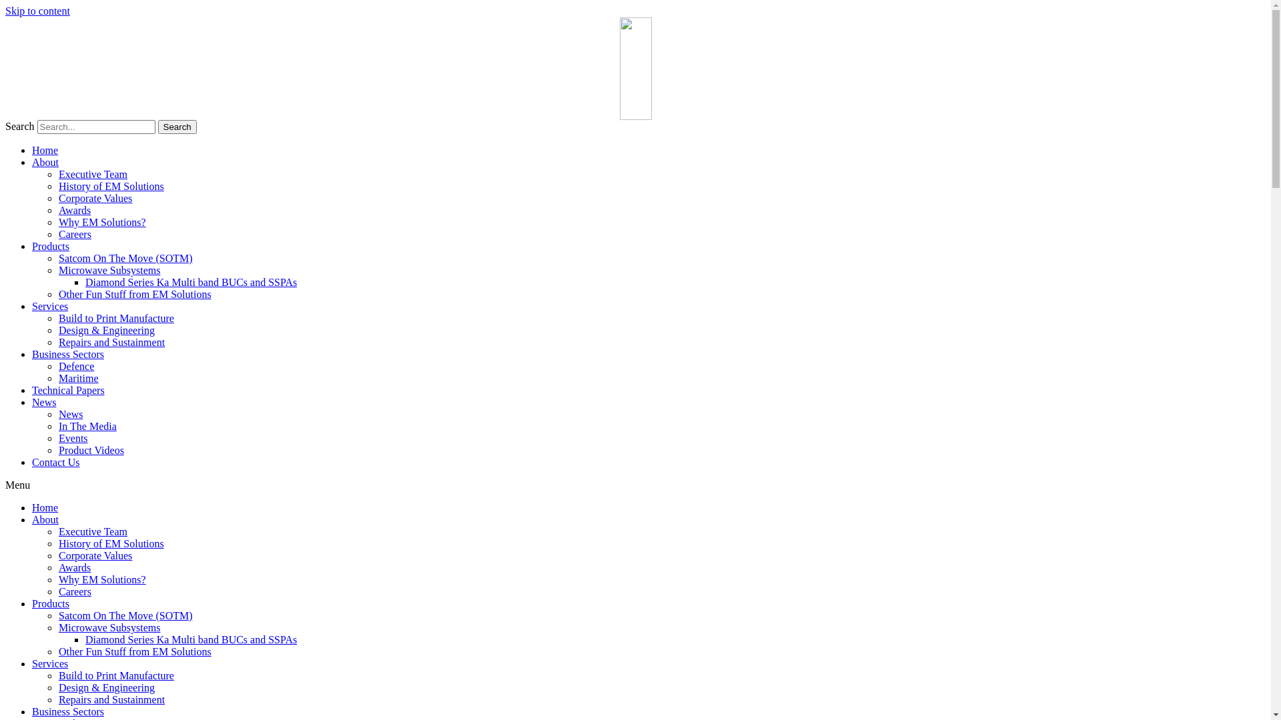 The height and width of the screenshot is (720, 1281). I want to click on Awards, so click(75, 568).